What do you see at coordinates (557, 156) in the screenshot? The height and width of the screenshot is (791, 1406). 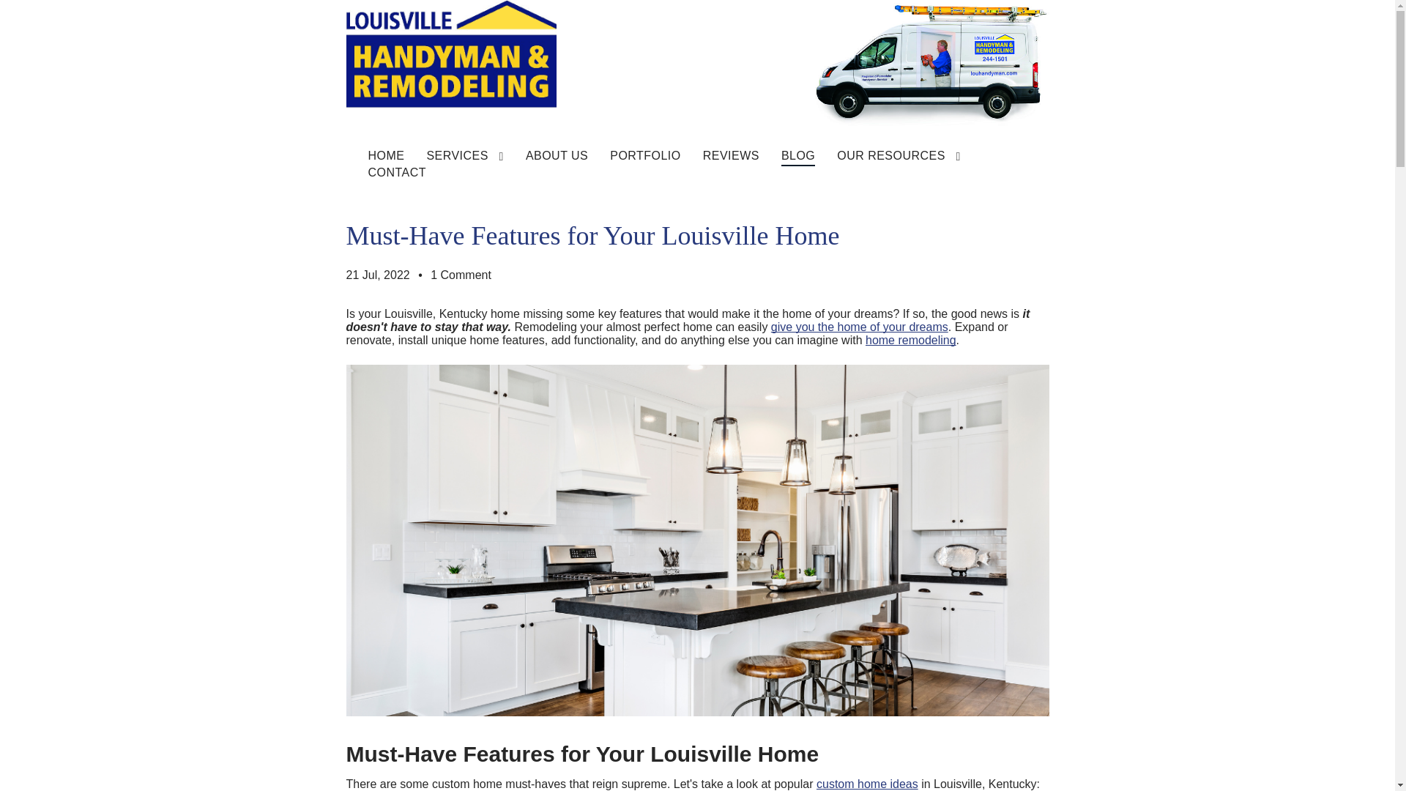 I see `ABOUT US` at bounding box center [557, 156].